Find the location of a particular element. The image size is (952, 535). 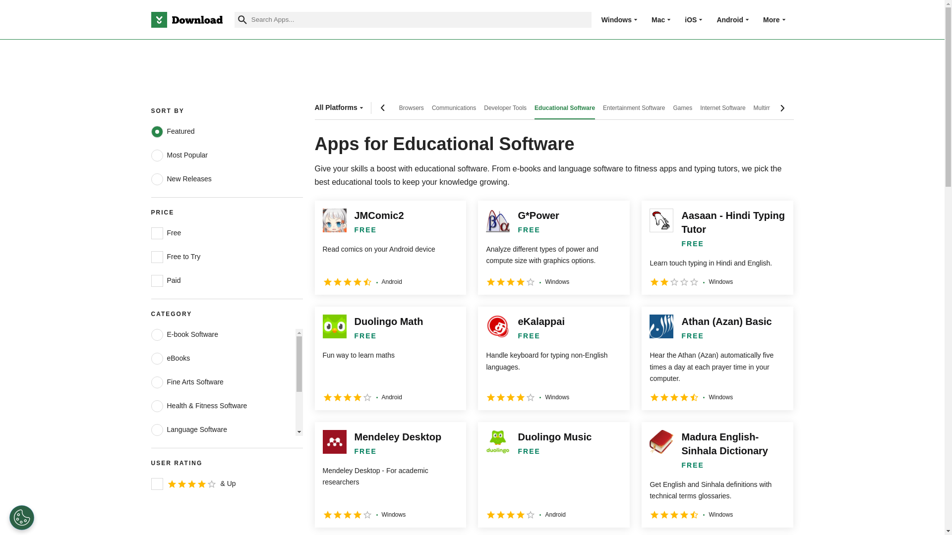

free is located at coordinates (157, 233).